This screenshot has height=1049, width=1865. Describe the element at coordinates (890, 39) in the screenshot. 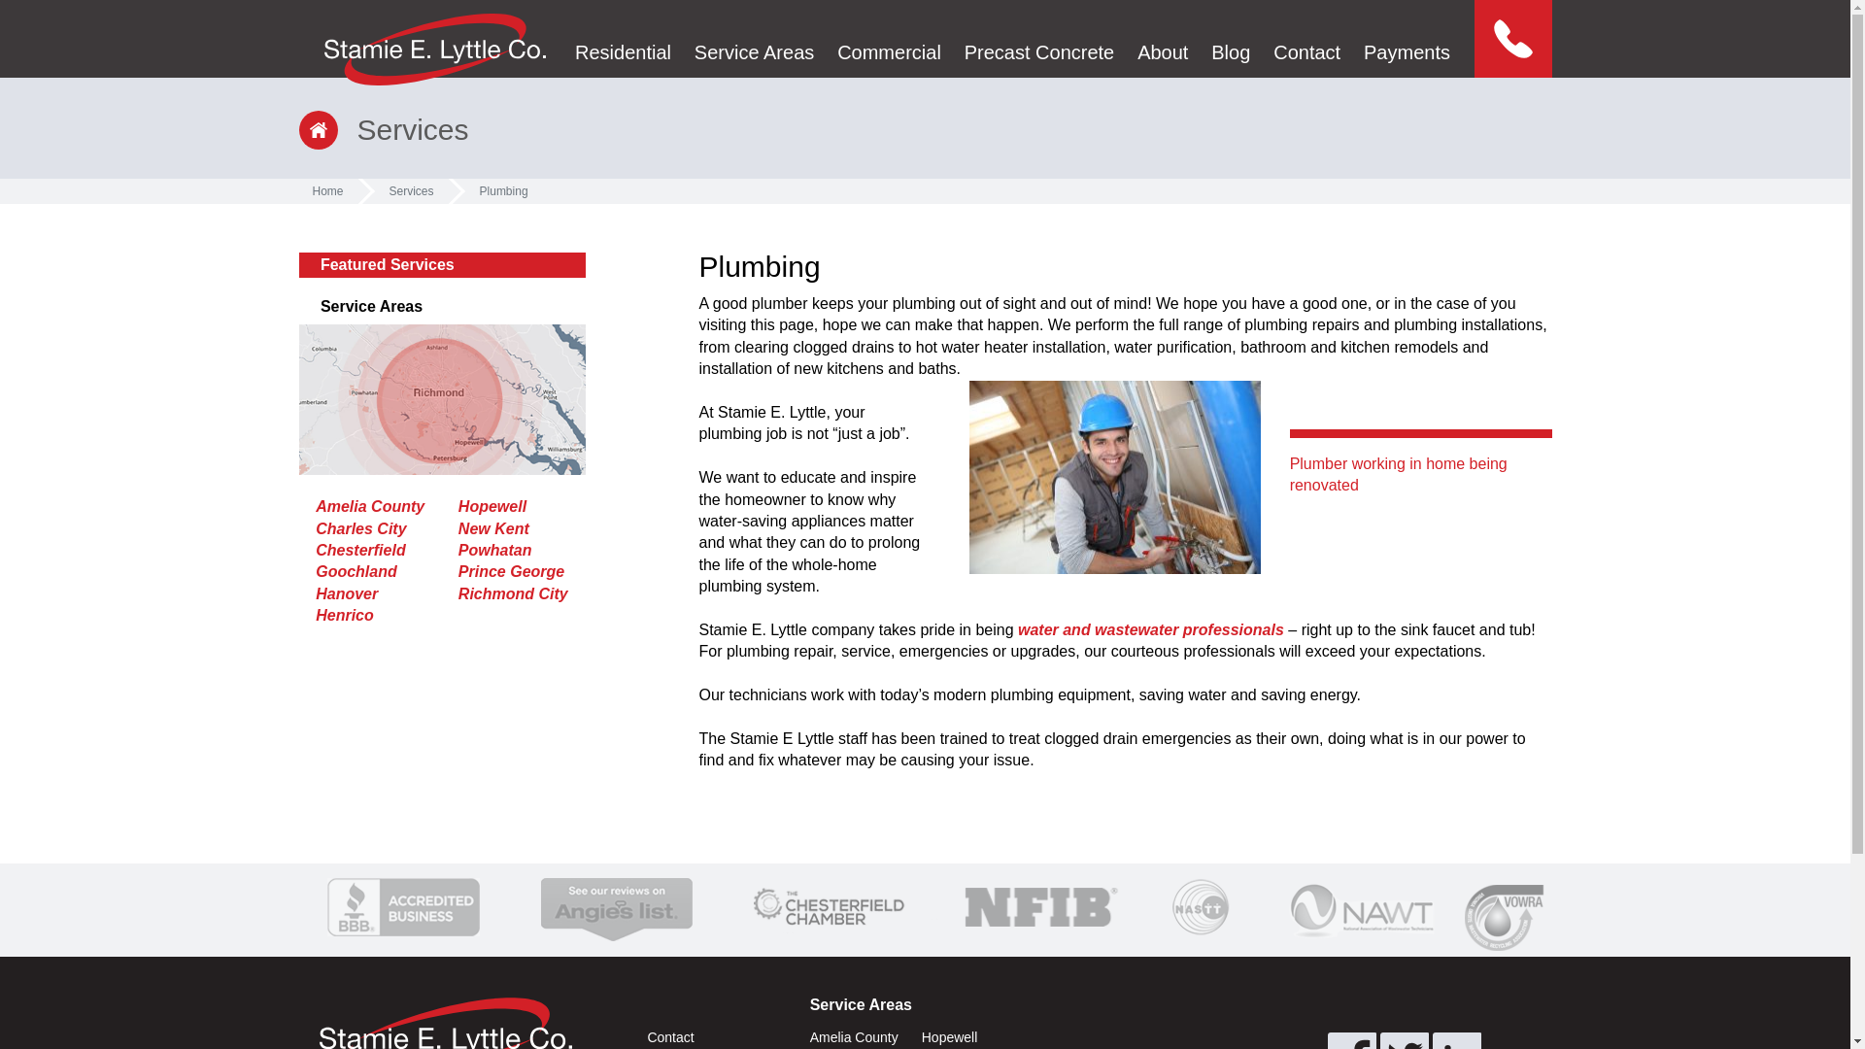

I see `Commercial` at that location.